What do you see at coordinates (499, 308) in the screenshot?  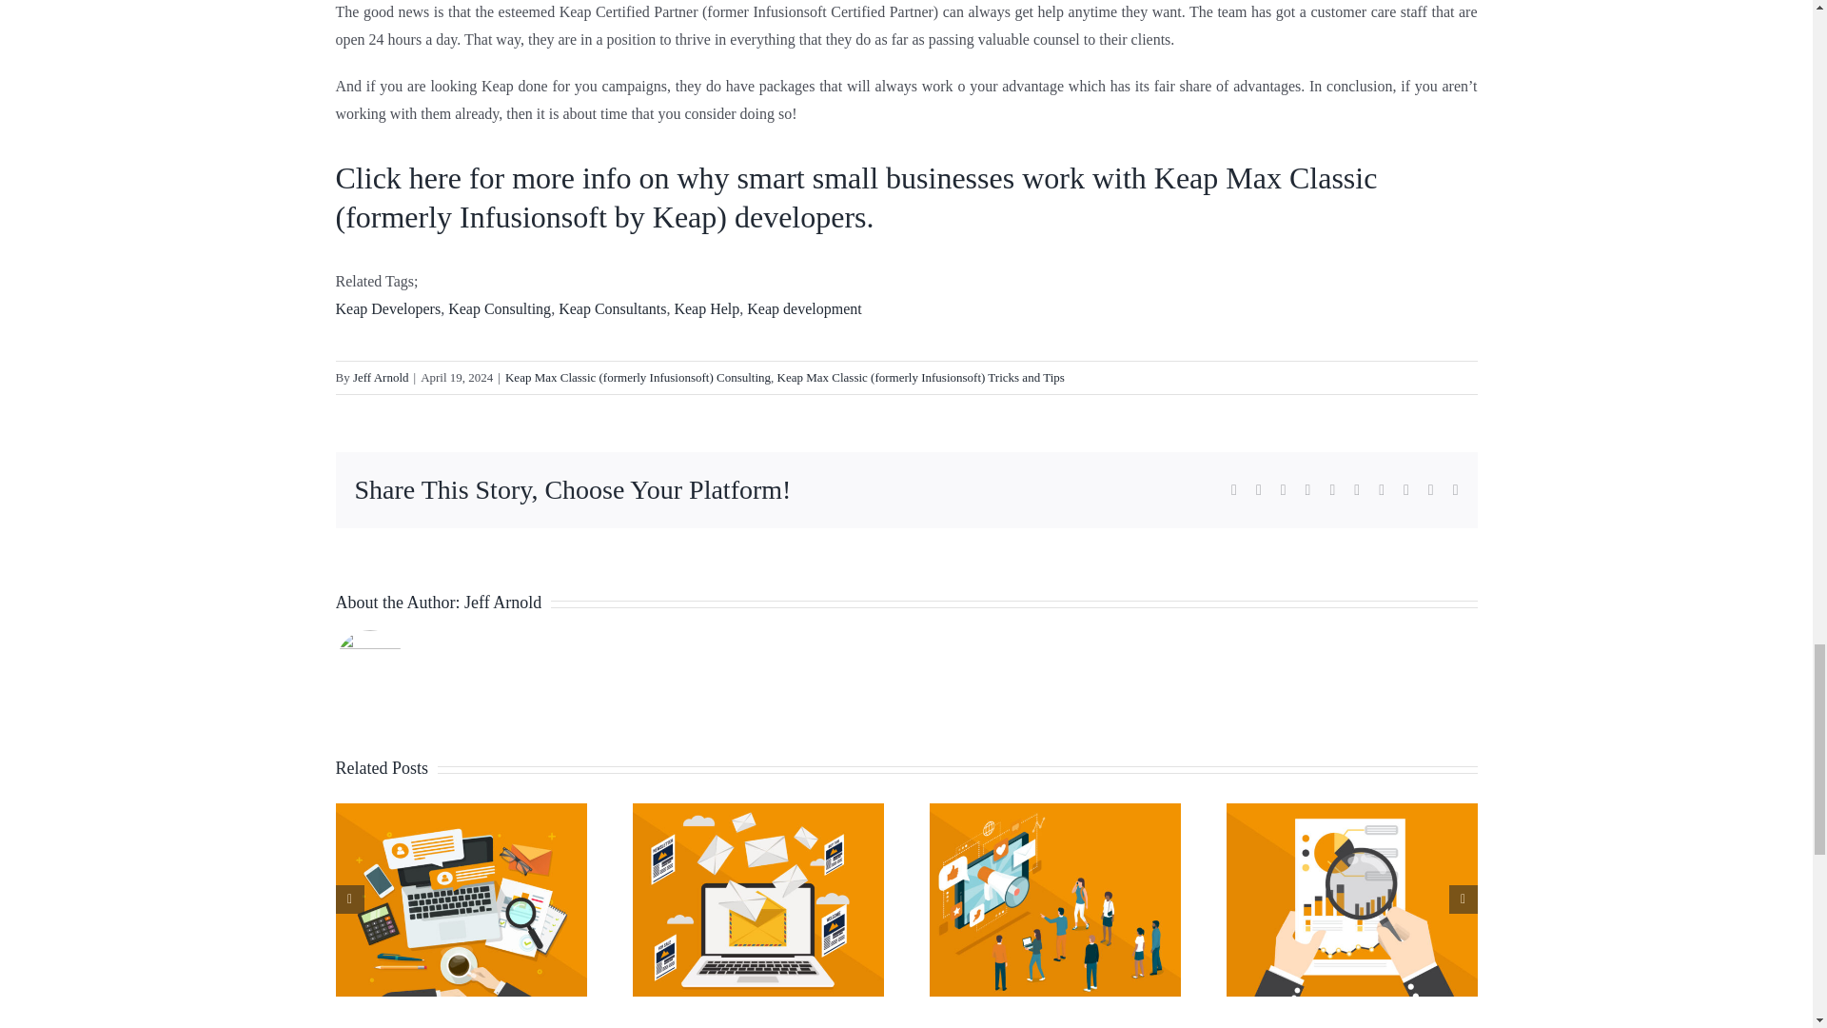 I see `Keap Consulting` at bounding box center [499, 308].